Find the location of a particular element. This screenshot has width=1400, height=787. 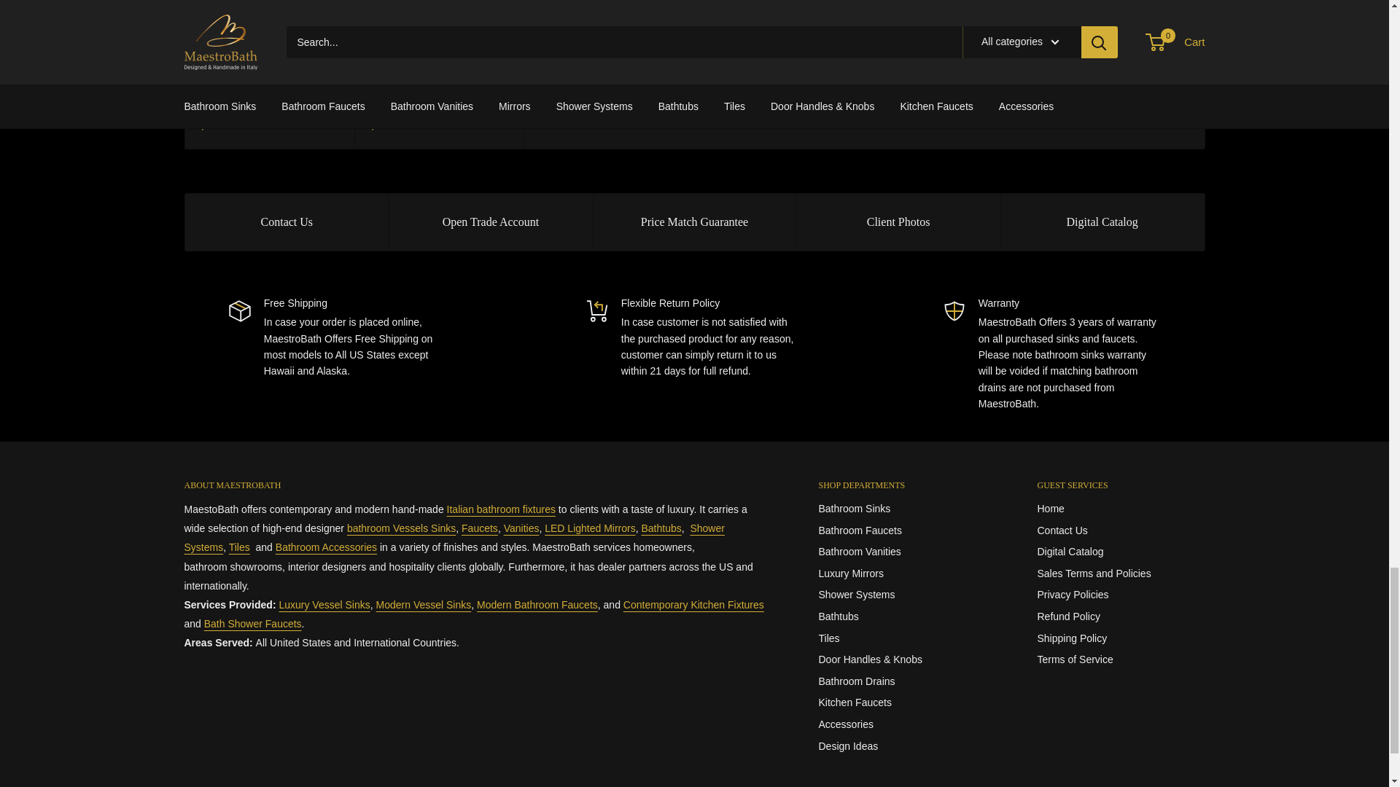

All Bathroom Faucets is located at coordinates (537, 605).